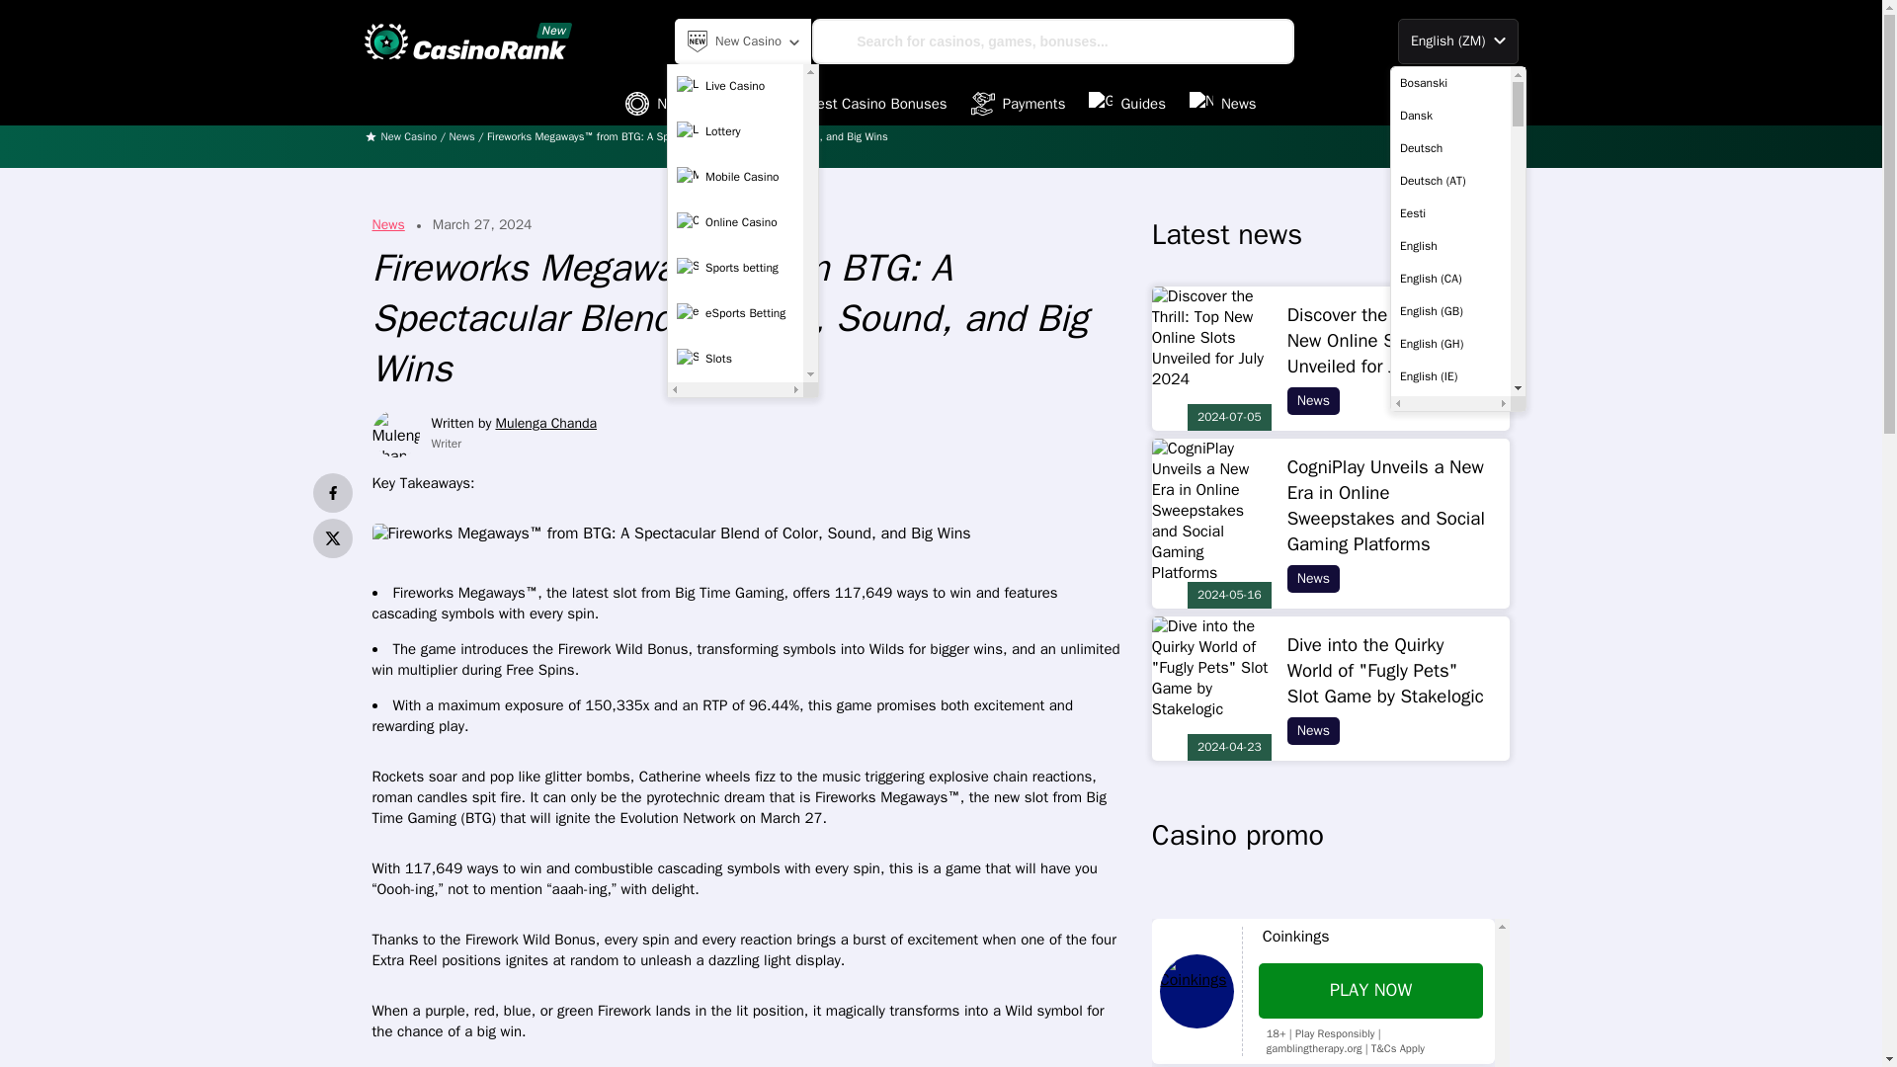 This screenshot has height=1067, width=1897. Describe the element at coordinates (1450, 1056) in the screenshot. I see `Hrvatski` at that location.